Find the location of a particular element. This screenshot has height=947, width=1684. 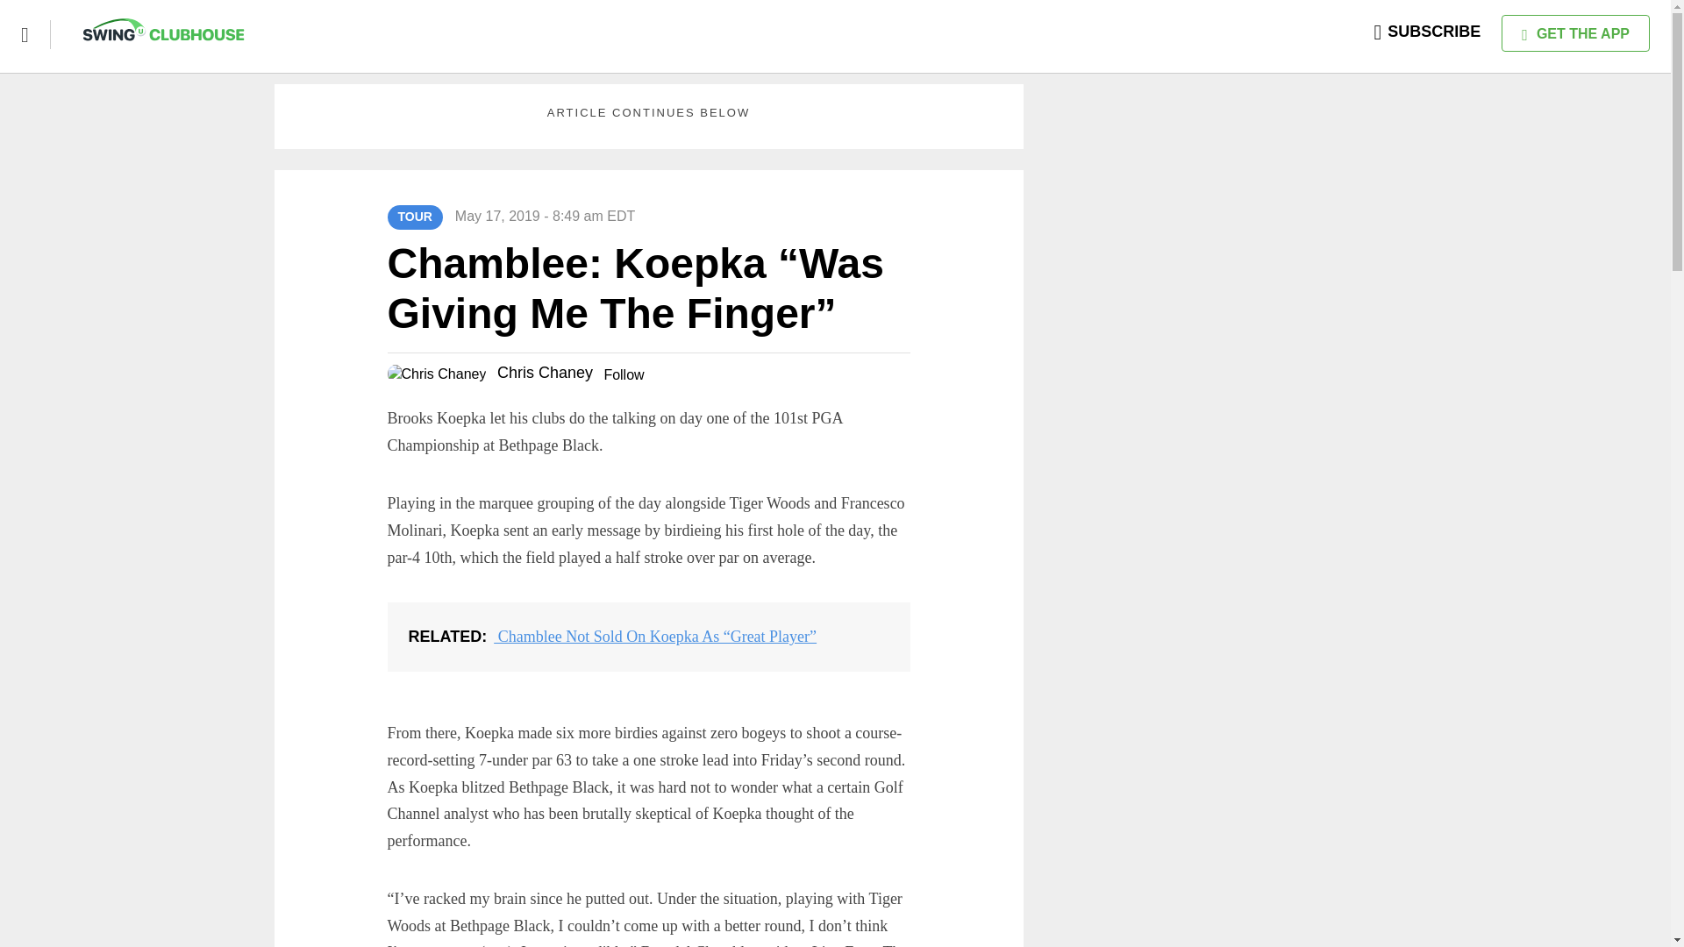

Chris Chaney is located at coordinates (544, 372).